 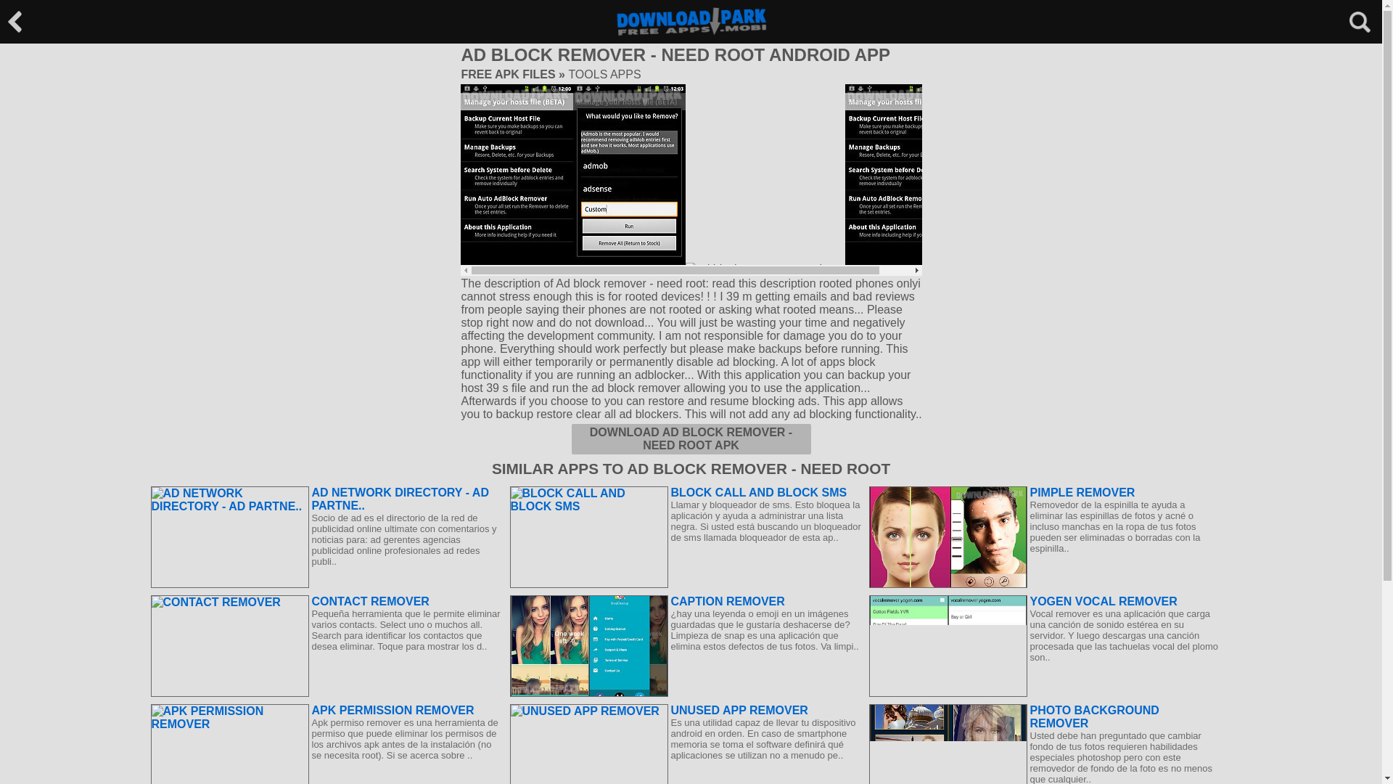 What do you see at coordinates (326, 710) in the screenshot?
I see `APK PERMISSION REMOVER` at bounding box center [326, 710].